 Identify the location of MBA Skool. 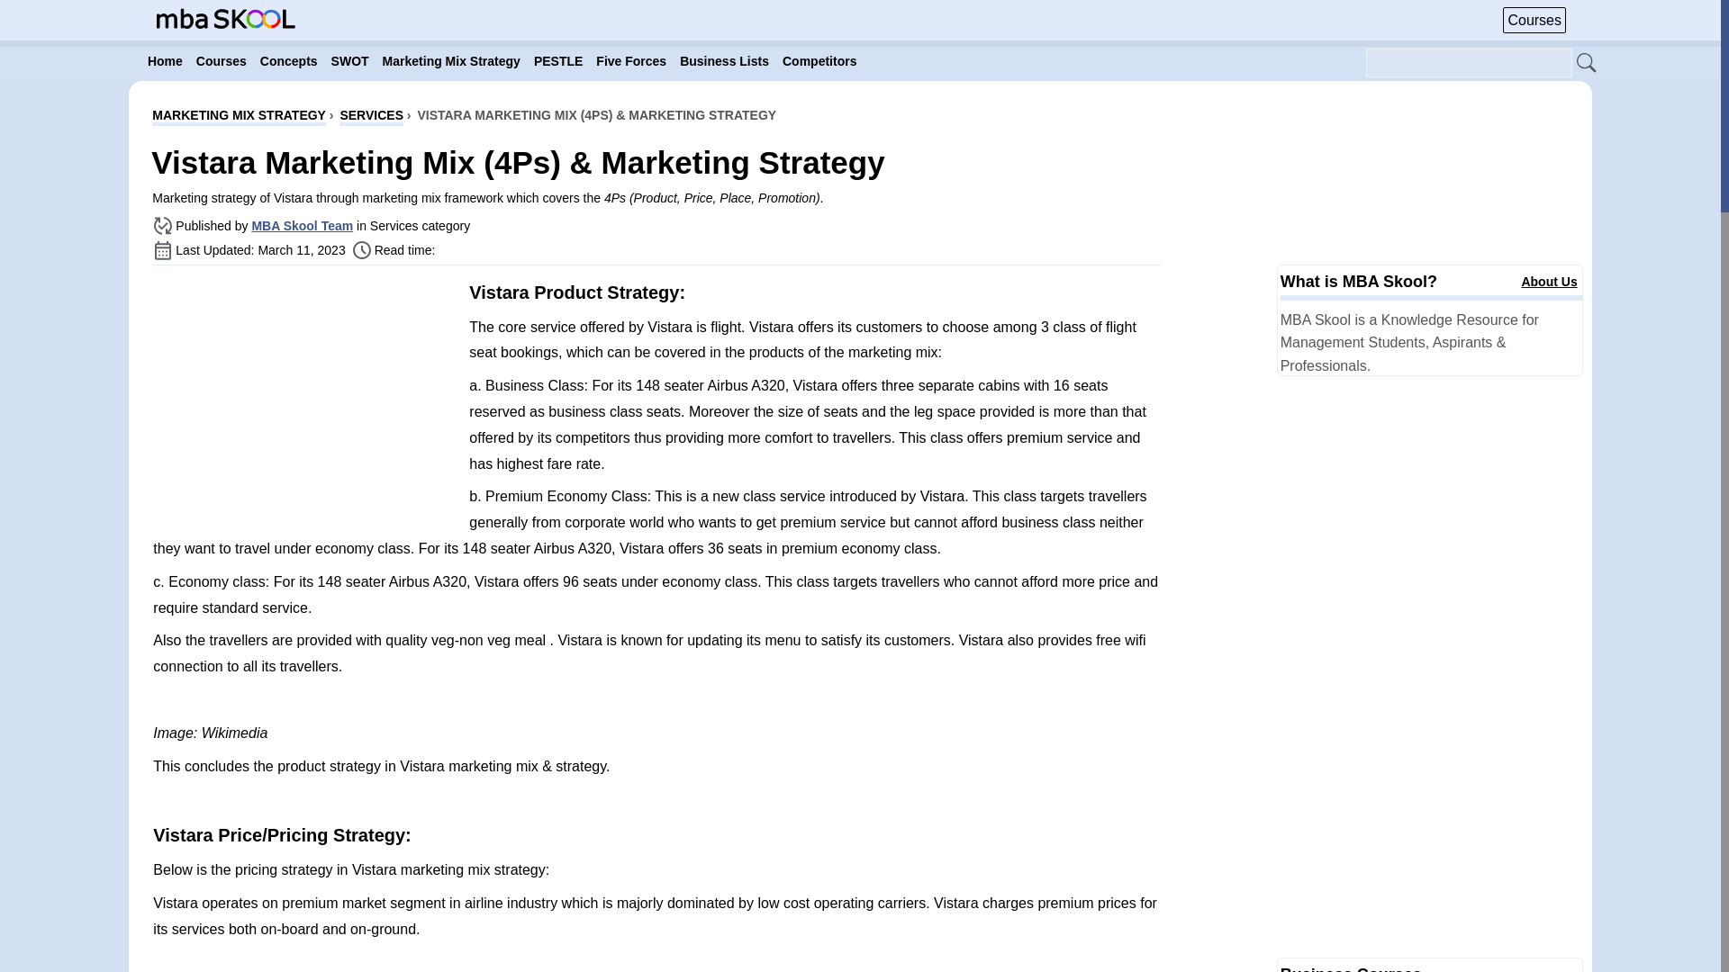
(225, 23).